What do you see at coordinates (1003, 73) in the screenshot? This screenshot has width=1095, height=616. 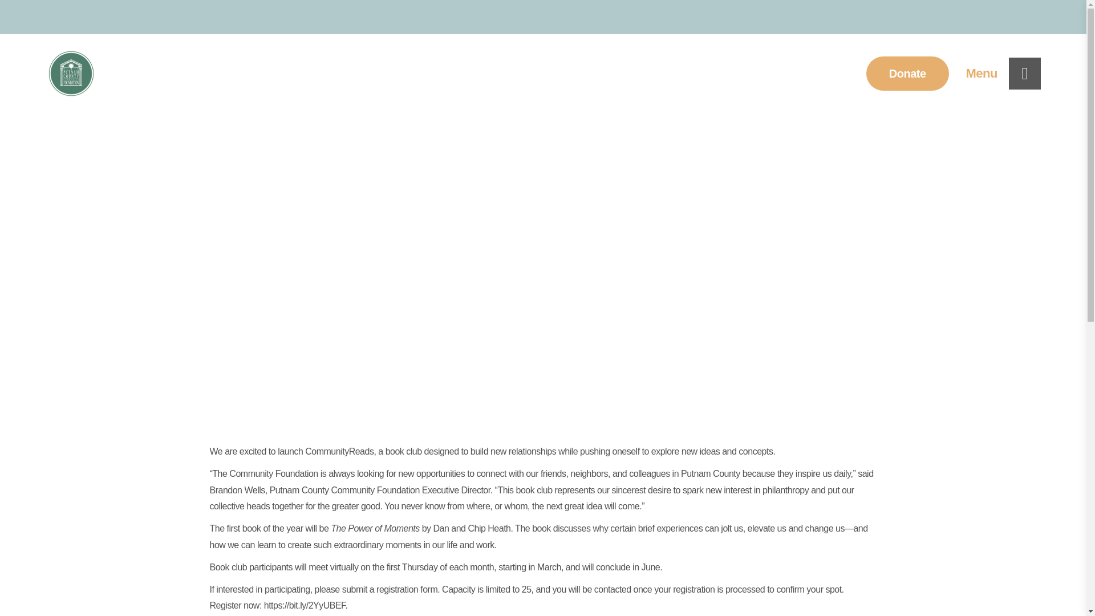 I see `Menu` at bounding box center [1003, 73].